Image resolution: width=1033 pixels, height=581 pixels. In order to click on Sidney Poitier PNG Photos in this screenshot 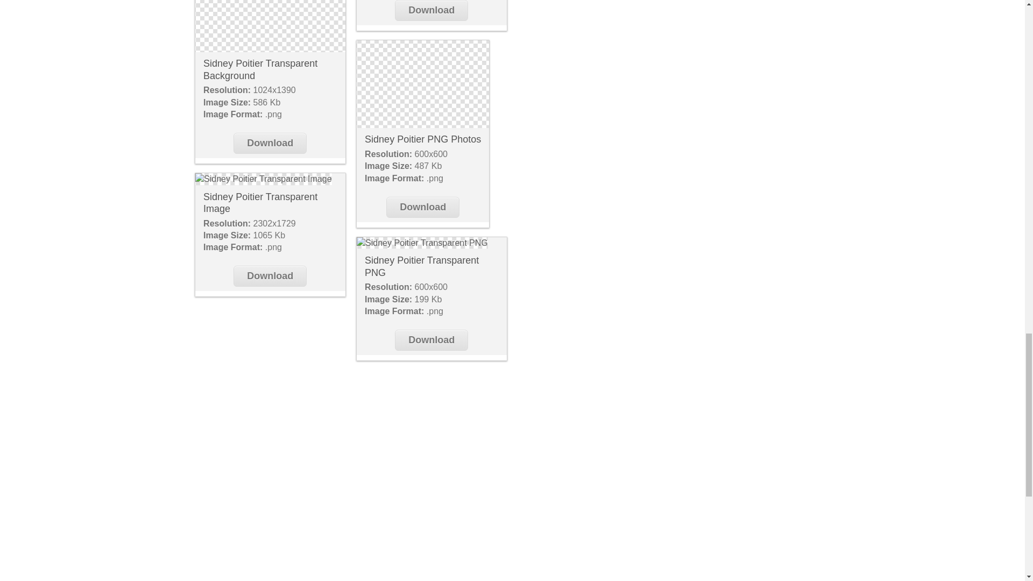, I will do `click(422, 84)`.